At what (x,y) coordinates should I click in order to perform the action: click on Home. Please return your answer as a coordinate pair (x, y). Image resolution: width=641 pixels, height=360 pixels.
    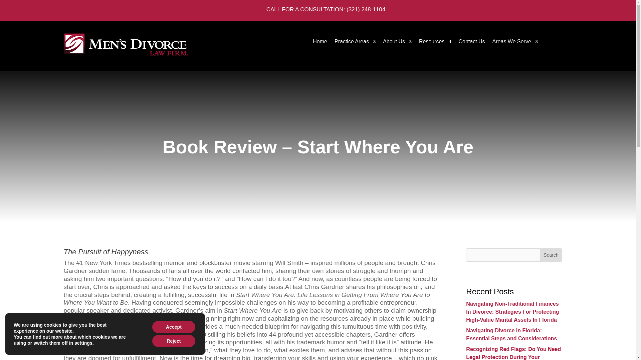
    Looking at the image, I should click on (320, 43).